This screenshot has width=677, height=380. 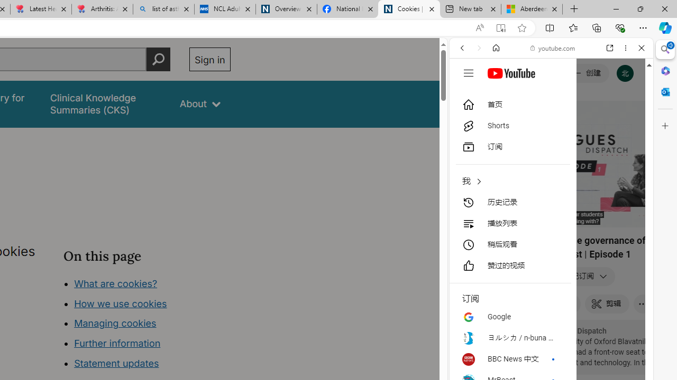 I want to click on Dialogues Dispatch, so click(x=574, y=331).